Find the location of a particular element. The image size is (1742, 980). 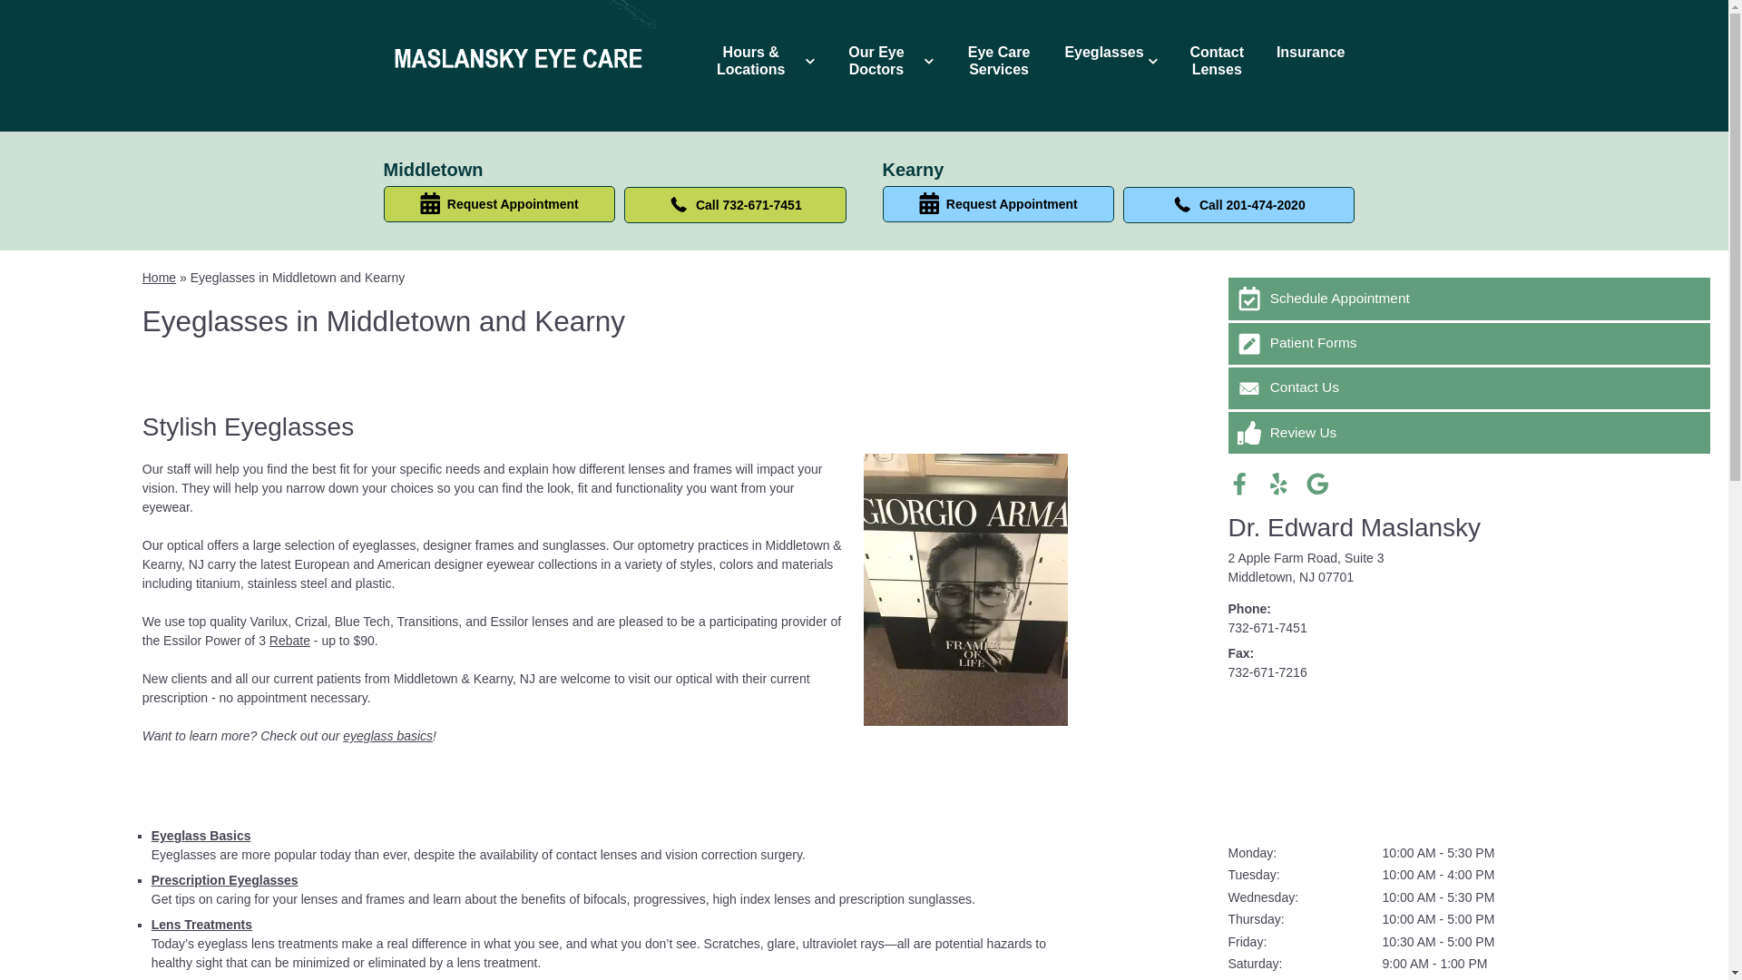

Eyeglasses is located at coordinates (1111, 53).